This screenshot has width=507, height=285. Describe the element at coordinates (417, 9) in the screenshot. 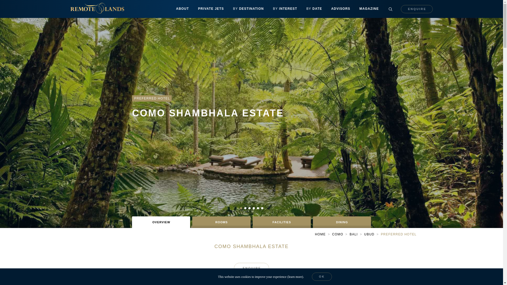

I see `ENQUIRE` at that location.